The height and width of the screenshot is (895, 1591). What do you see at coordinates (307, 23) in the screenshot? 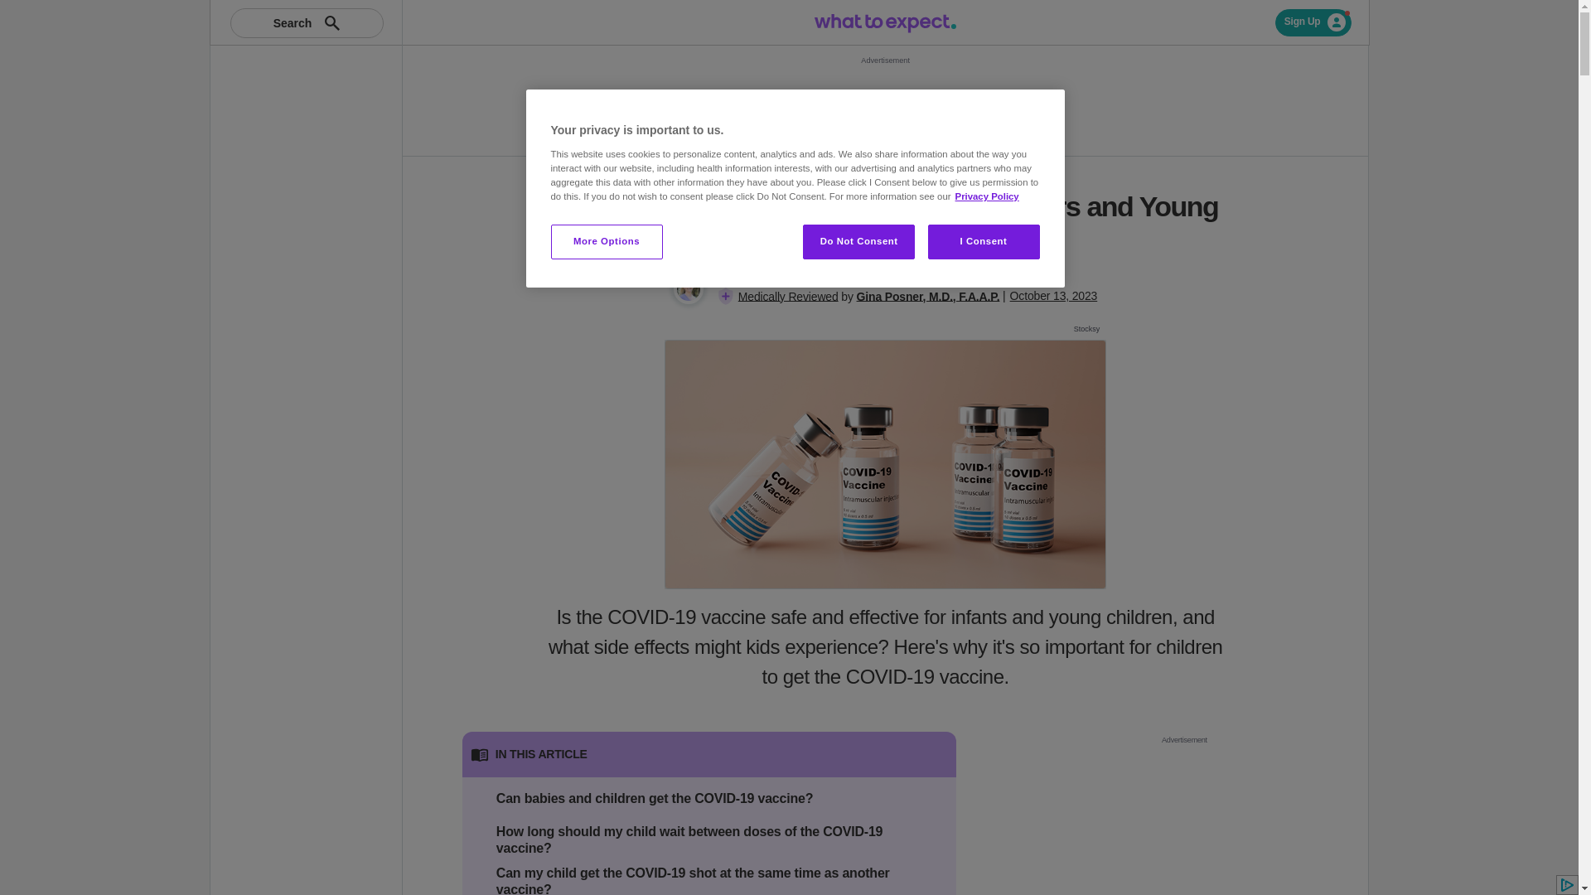
I see `Search` at bounding box center [307, 23].